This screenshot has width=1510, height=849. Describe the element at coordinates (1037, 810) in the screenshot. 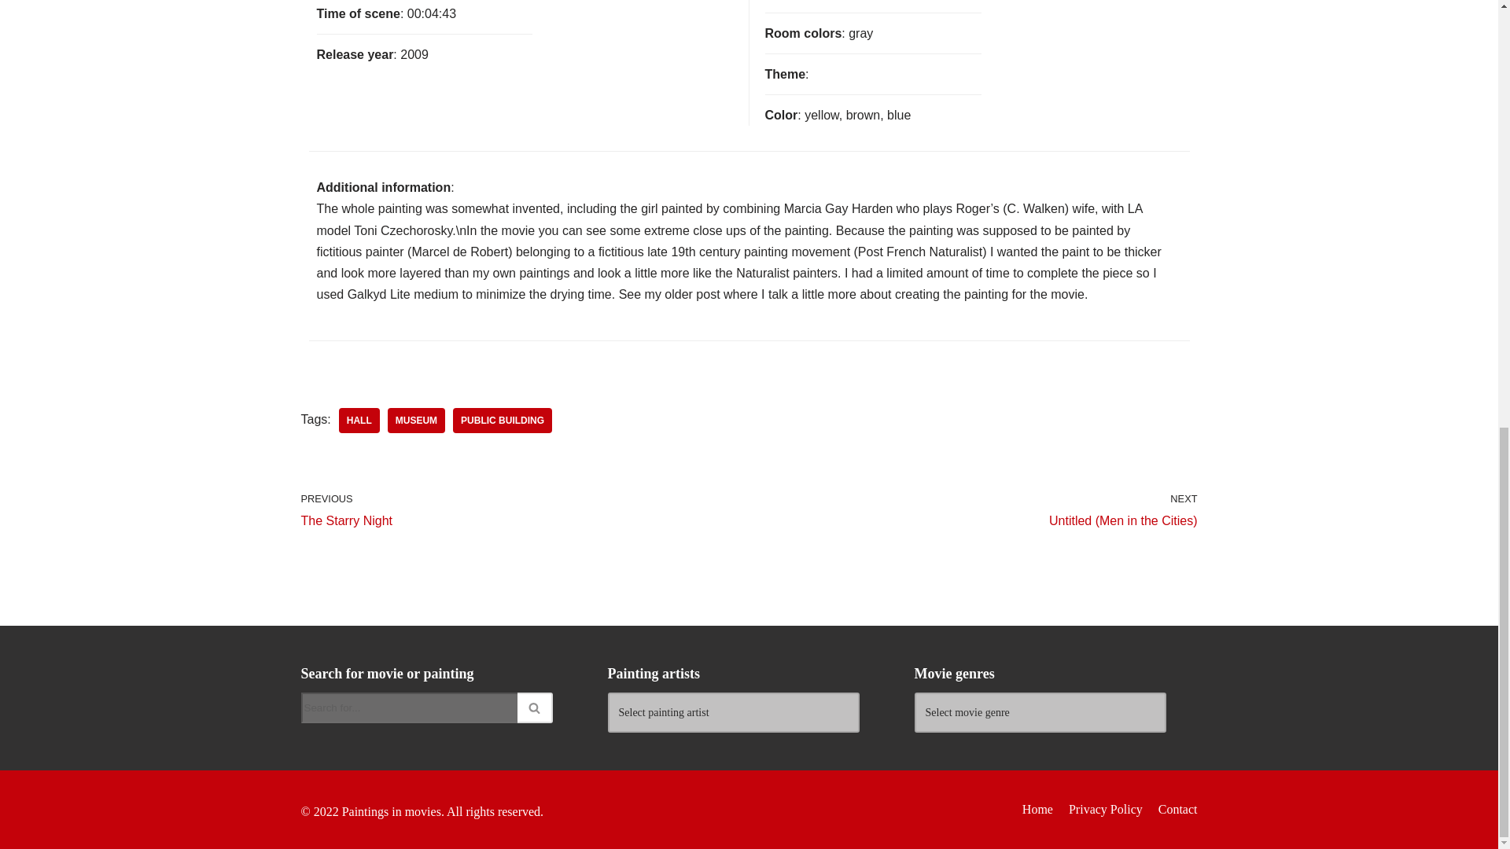

I see `Home` at that location.